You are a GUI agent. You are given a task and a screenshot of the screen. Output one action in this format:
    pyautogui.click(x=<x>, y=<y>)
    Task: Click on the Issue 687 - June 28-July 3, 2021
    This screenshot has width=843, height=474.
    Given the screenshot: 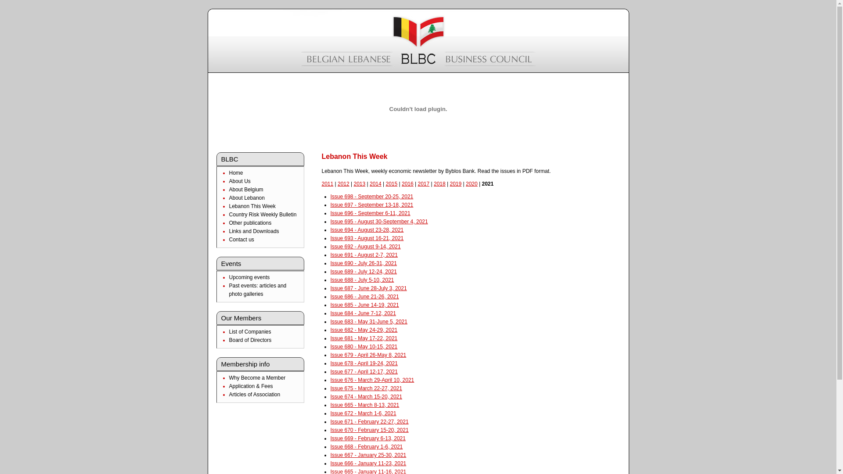 What is the action you would take?
    pyautogui.click(x=368, y=288)
    